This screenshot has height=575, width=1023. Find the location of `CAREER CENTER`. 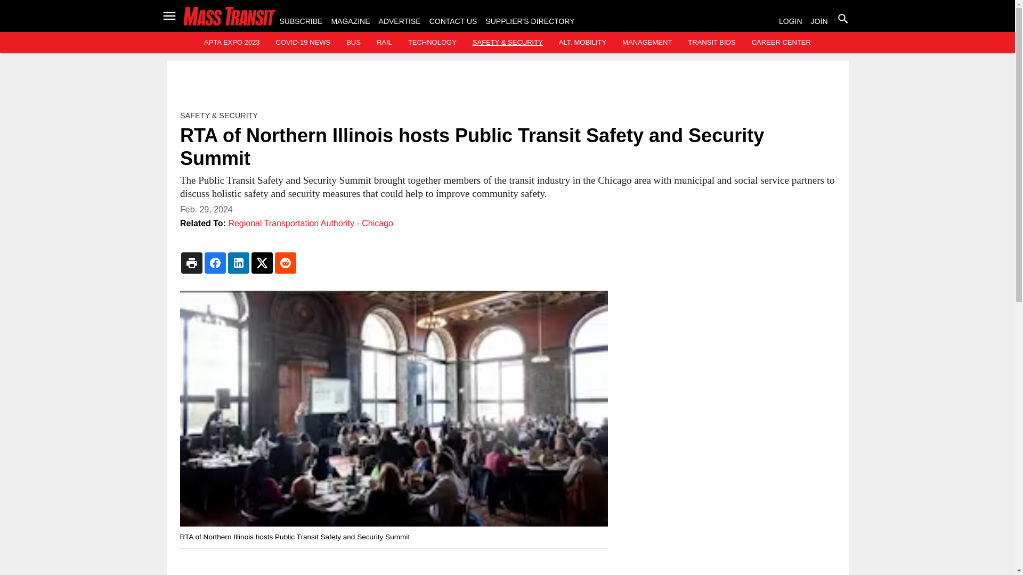

CAREER CENTER is located at coordinates (781, 43).